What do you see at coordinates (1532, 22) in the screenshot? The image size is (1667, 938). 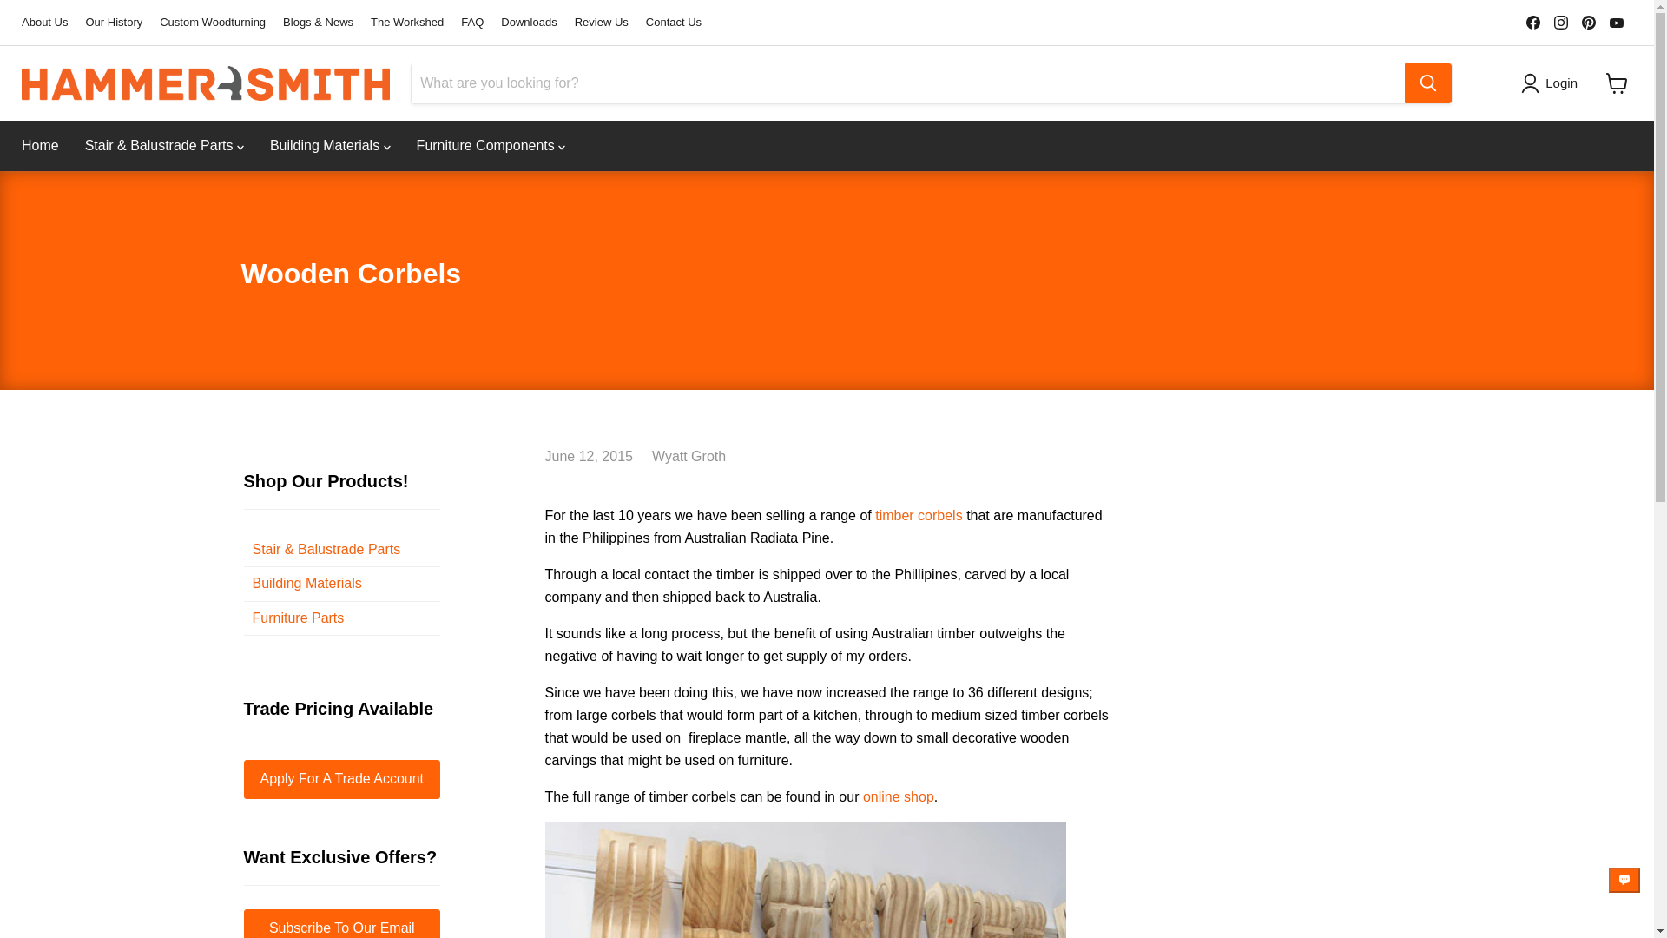 I see `Facebook` at bounding box center [1532, 22].